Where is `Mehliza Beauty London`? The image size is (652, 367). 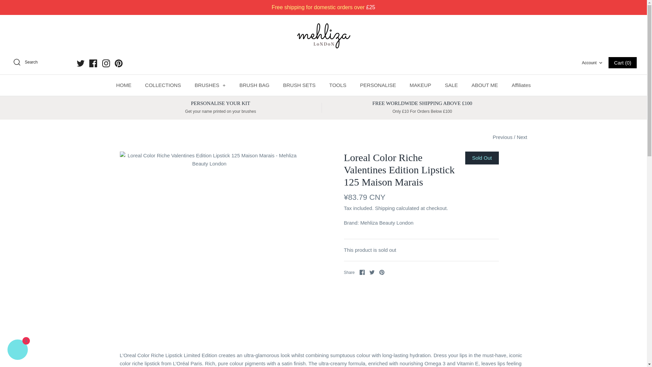 Mehliza Beauty London is located at coordinates (323, 35).